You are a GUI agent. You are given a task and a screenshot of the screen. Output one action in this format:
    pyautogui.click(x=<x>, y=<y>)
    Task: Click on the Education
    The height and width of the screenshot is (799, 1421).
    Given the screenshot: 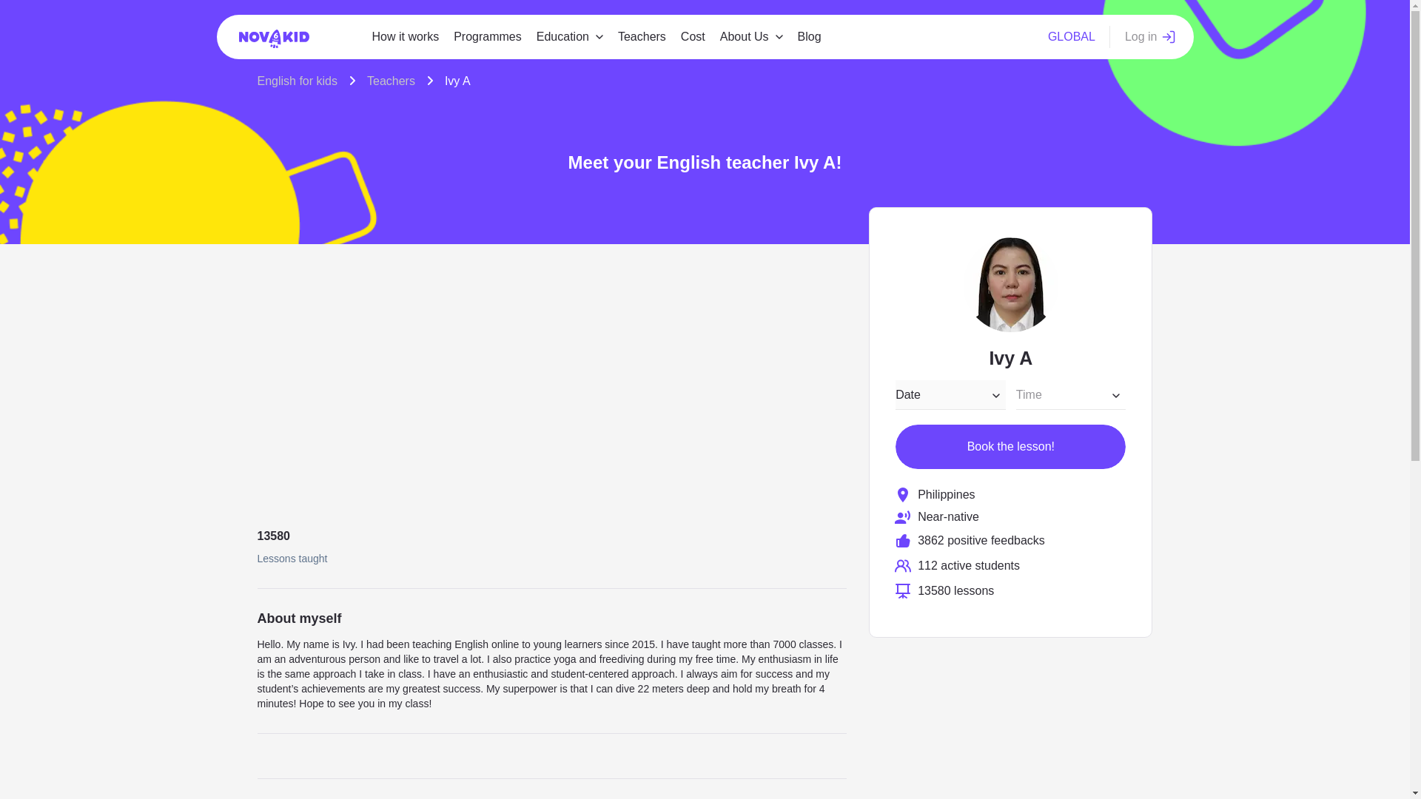 What is the action you would take?
    pyautogui.click(x=562, y=37)
    